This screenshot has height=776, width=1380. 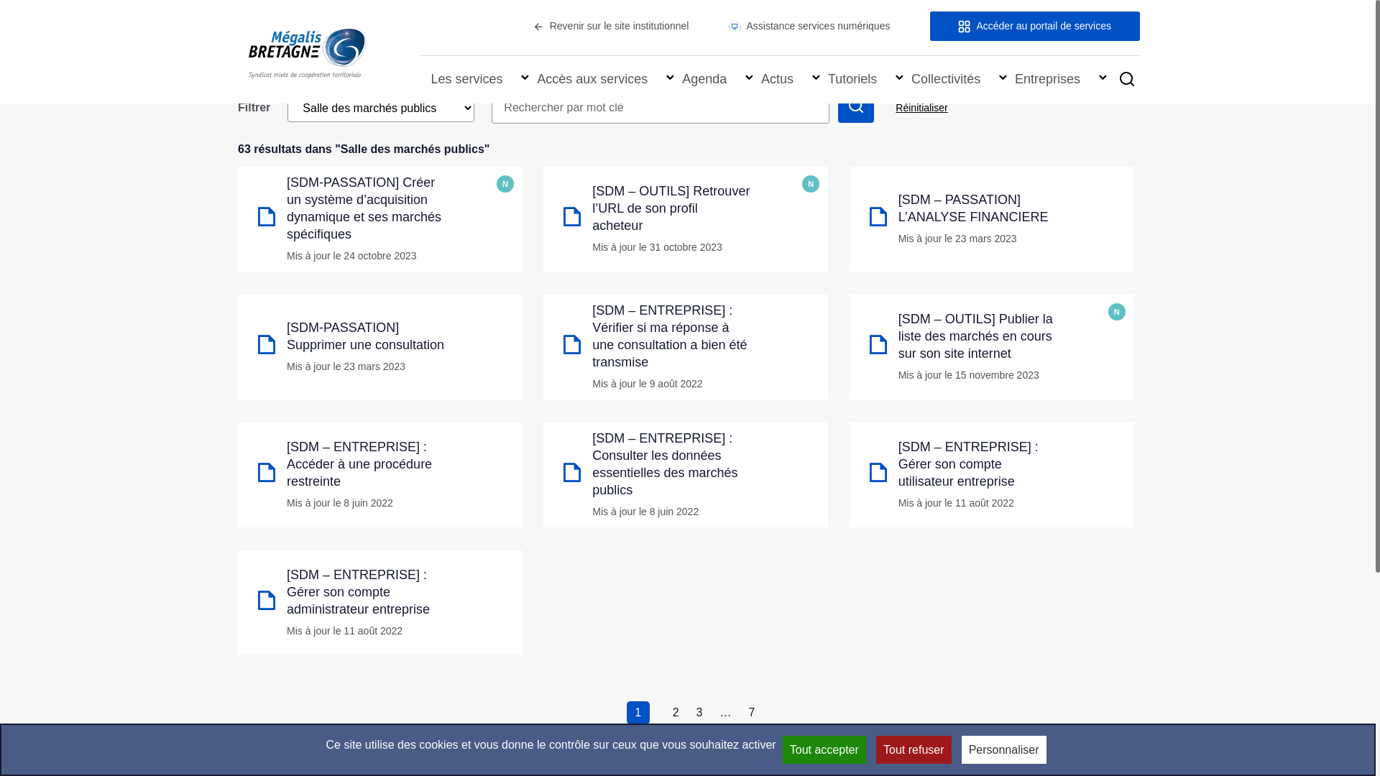 I want to click on Les services, so click(x=466, y=80).